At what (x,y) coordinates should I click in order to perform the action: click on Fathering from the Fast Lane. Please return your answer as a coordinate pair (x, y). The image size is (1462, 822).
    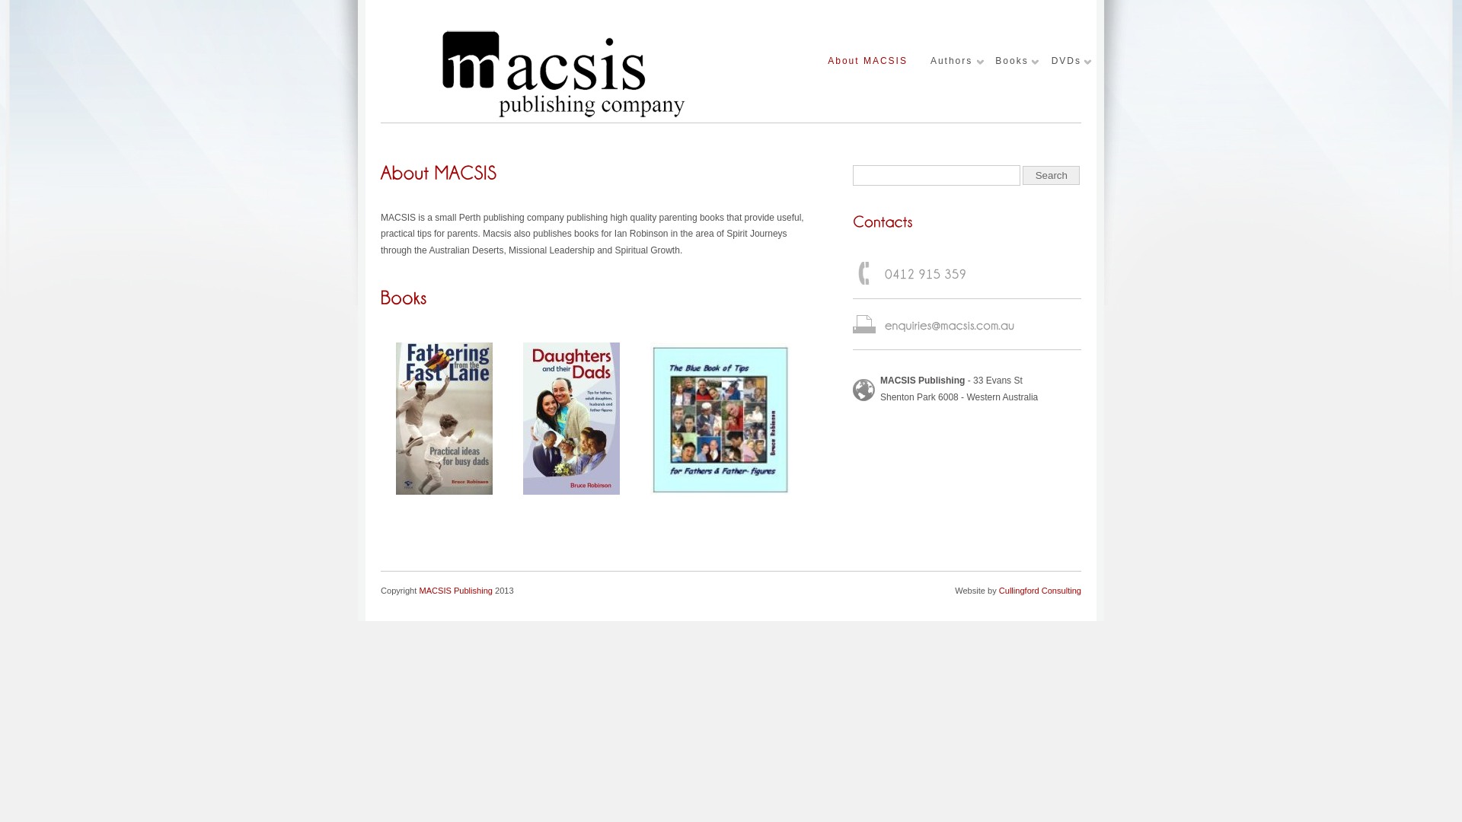
    Looking at the image, I should click on (445, 422).